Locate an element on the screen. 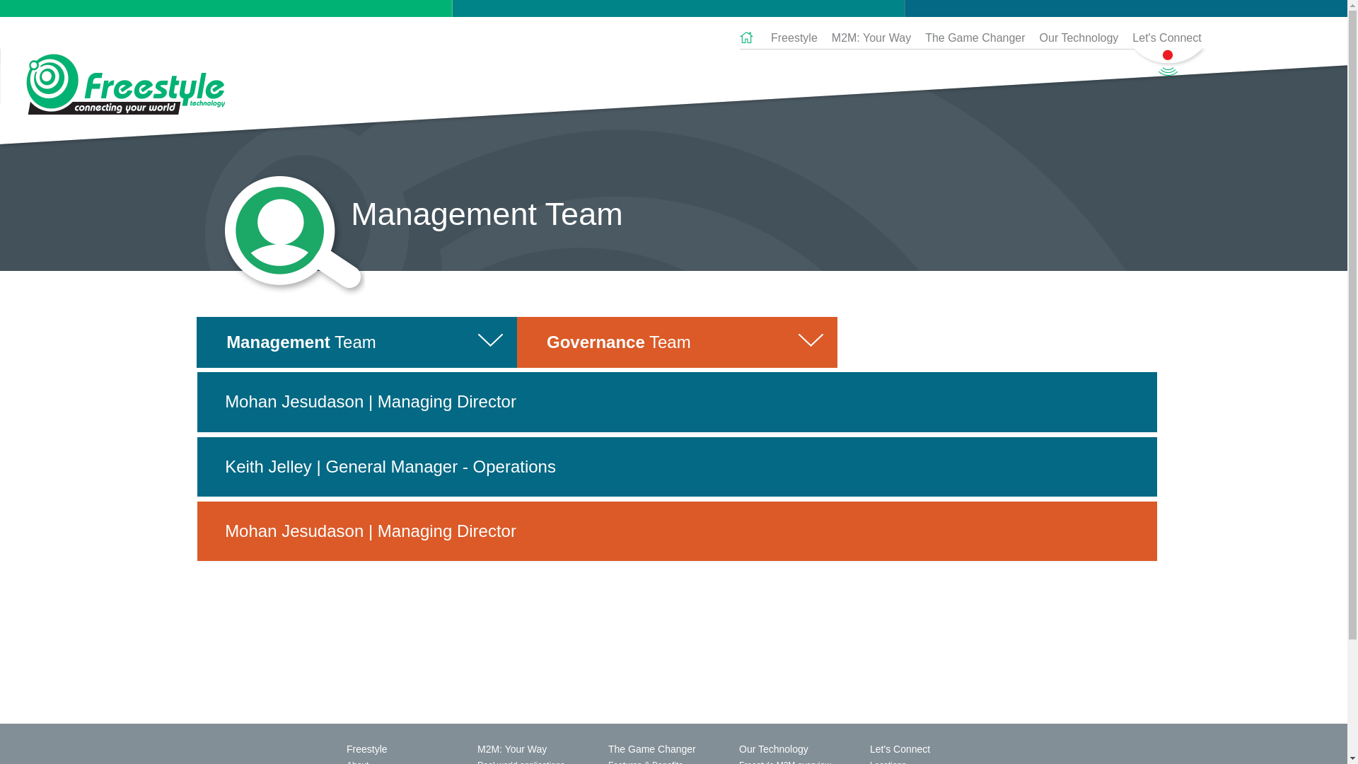  The Game Changer is located at coordinates (975, 38).